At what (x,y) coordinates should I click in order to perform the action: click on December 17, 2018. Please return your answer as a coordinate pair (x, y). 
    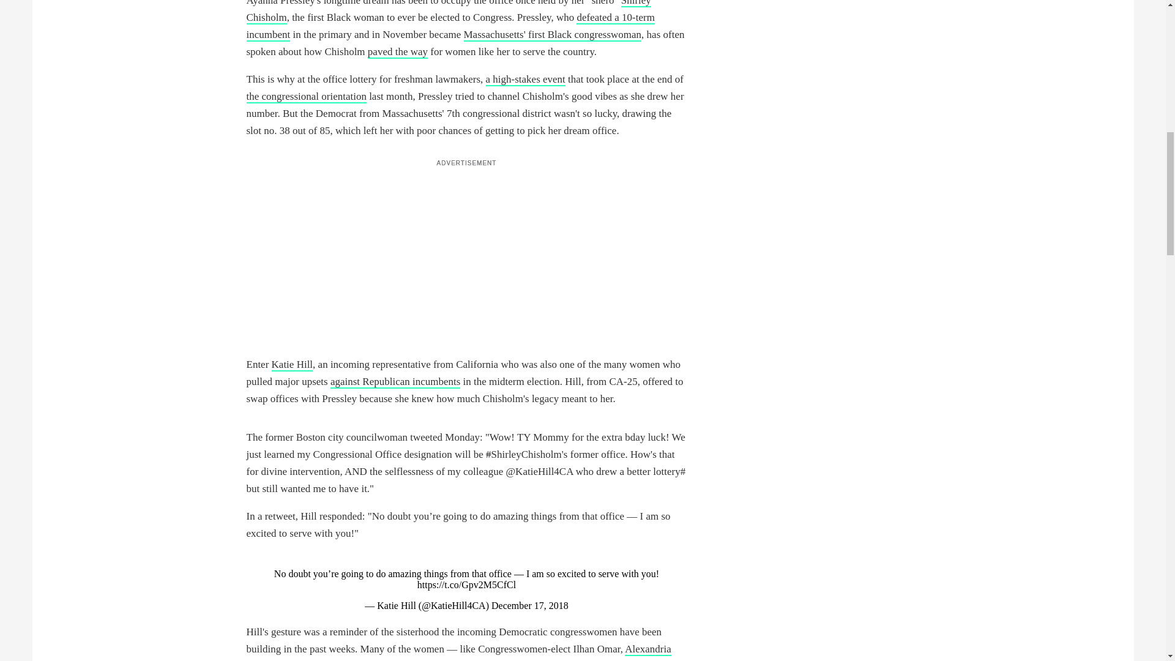
    Looking at the image, I should click on (530, 605).